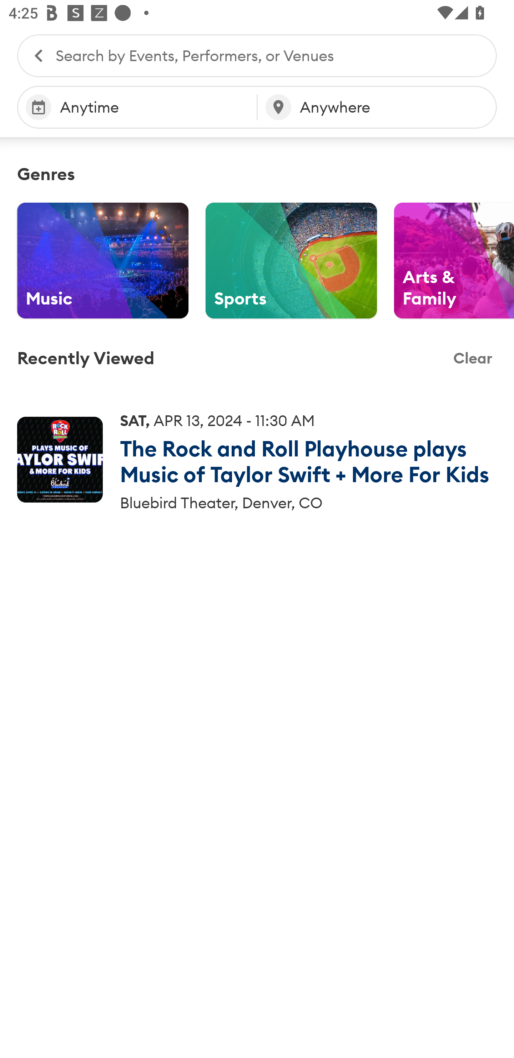 Image resolution: width=514 pixels, height=1058 pixels. I want to click on Sports, so click(291, 261).